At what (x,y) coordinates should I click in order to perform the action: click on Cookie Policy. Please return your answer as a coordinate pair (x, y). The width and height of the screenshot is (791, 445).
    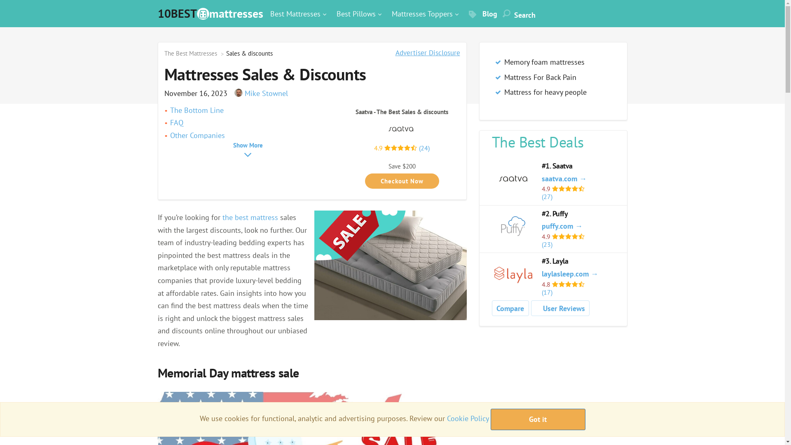
    Looking at the image, I should click on (467, 419).